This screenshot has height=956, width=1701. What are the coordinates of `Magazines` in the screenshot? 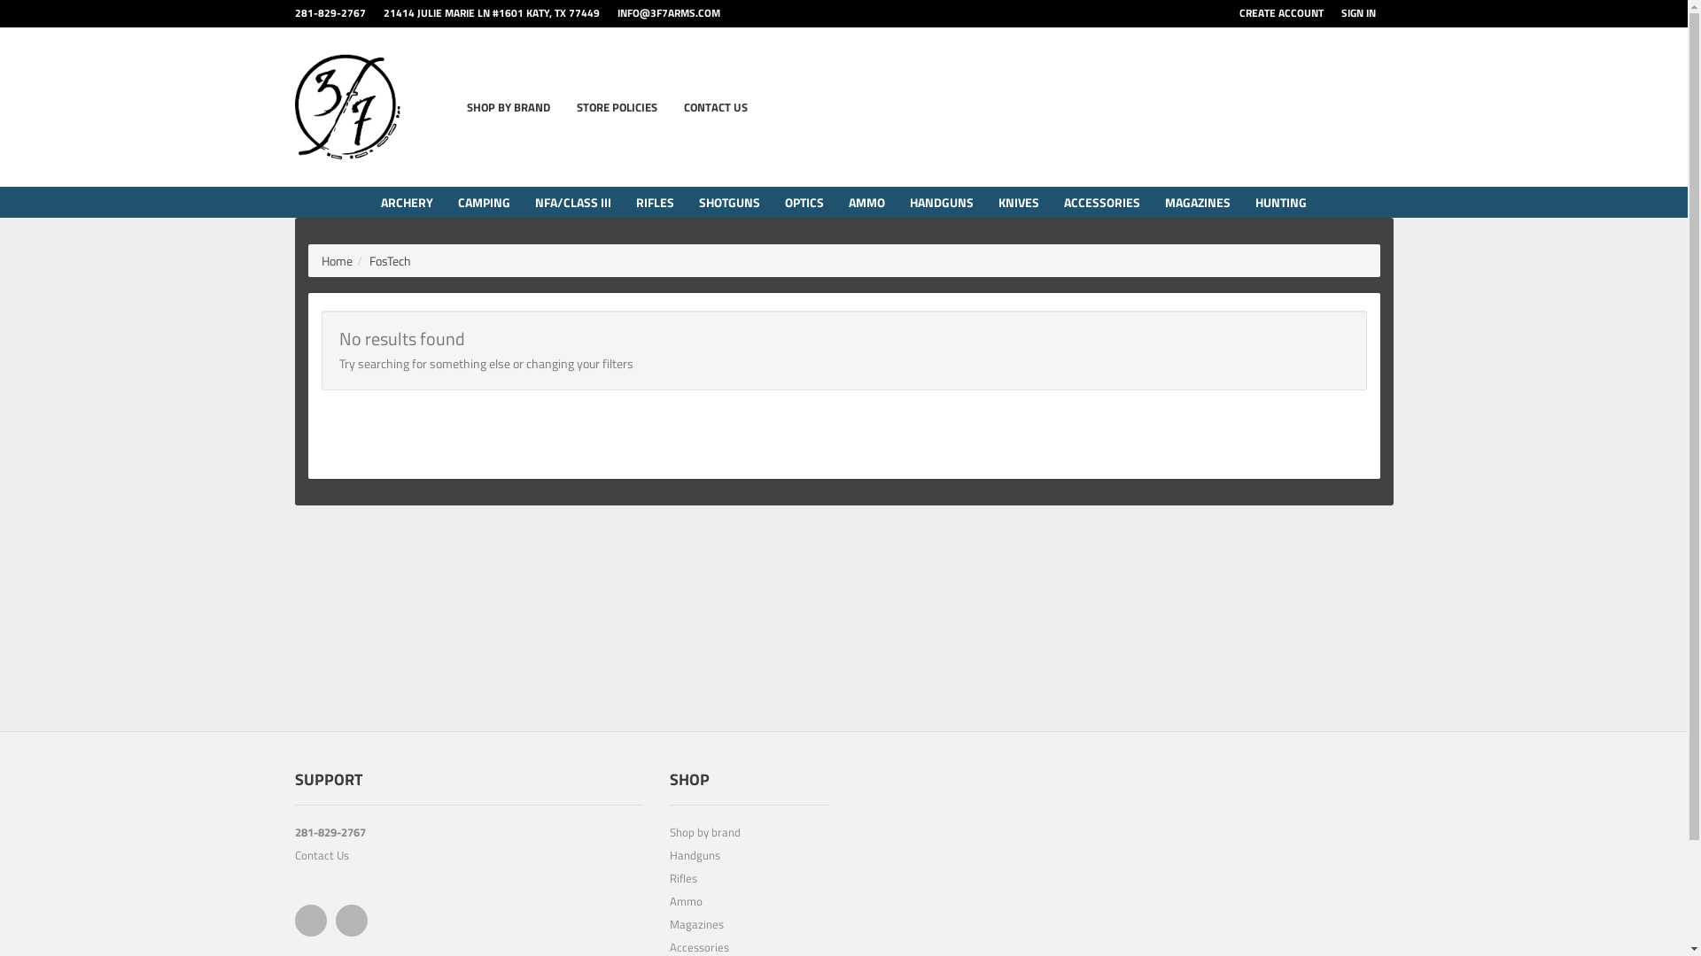 It's located at (750, 927).